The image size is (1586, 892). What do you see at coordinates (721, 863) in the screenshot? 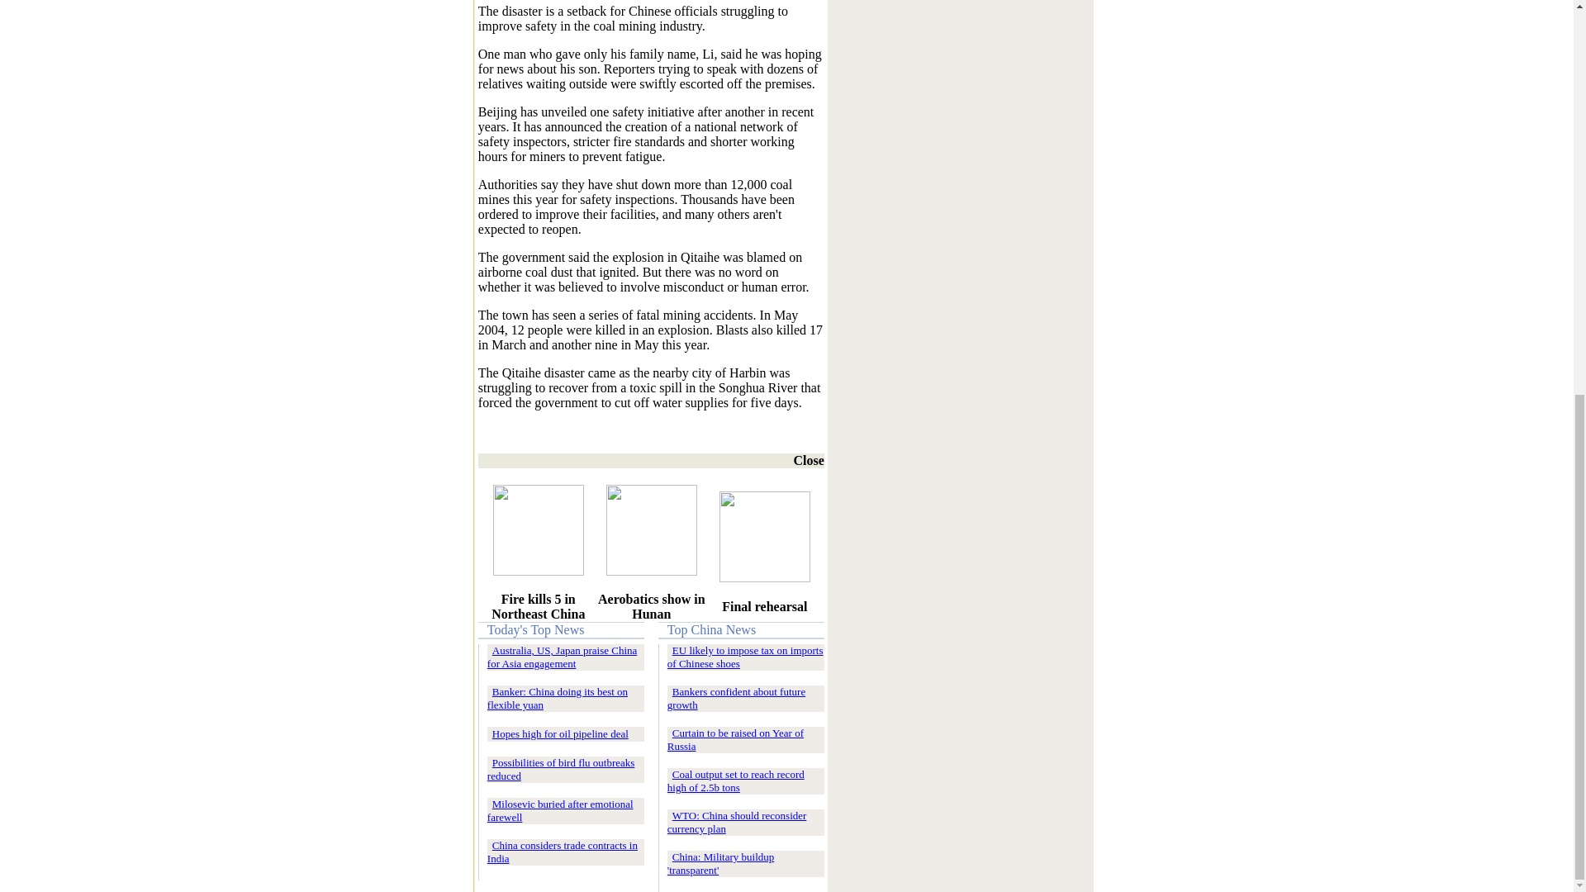
I see `China: Military buildup 'transparent'` at bounding box center [721, 863].